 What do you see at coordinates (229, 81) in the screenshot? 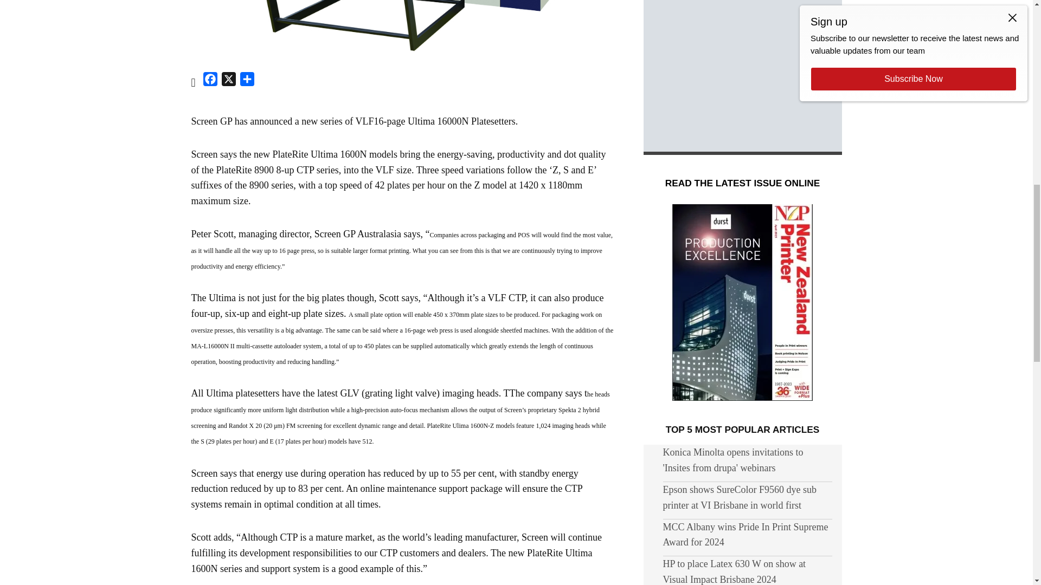
I see `X` at bounding box center [229, 81].